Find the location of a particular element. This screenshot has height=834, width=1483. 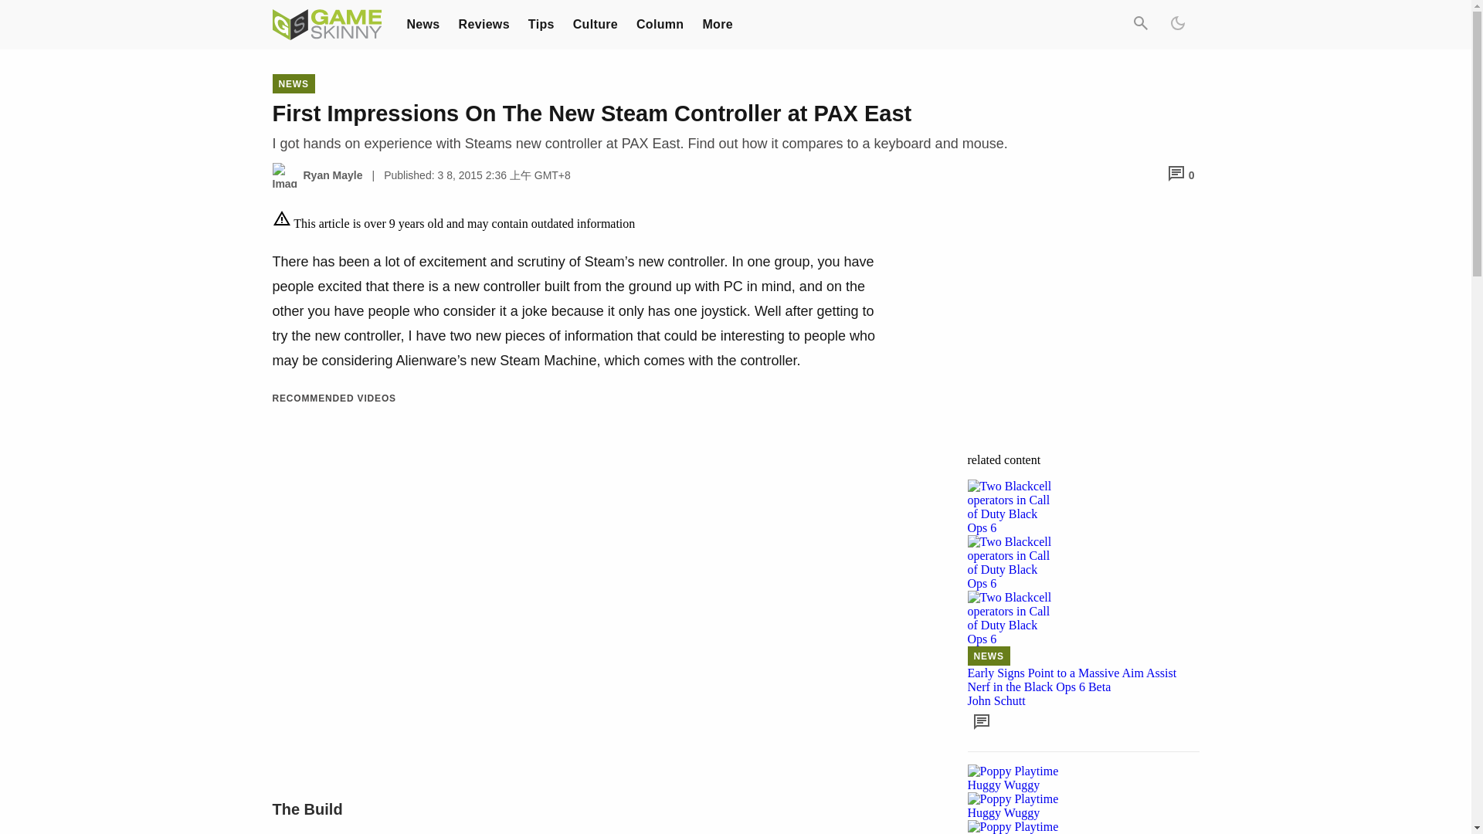

Culture is located at coordinates (595, 23).